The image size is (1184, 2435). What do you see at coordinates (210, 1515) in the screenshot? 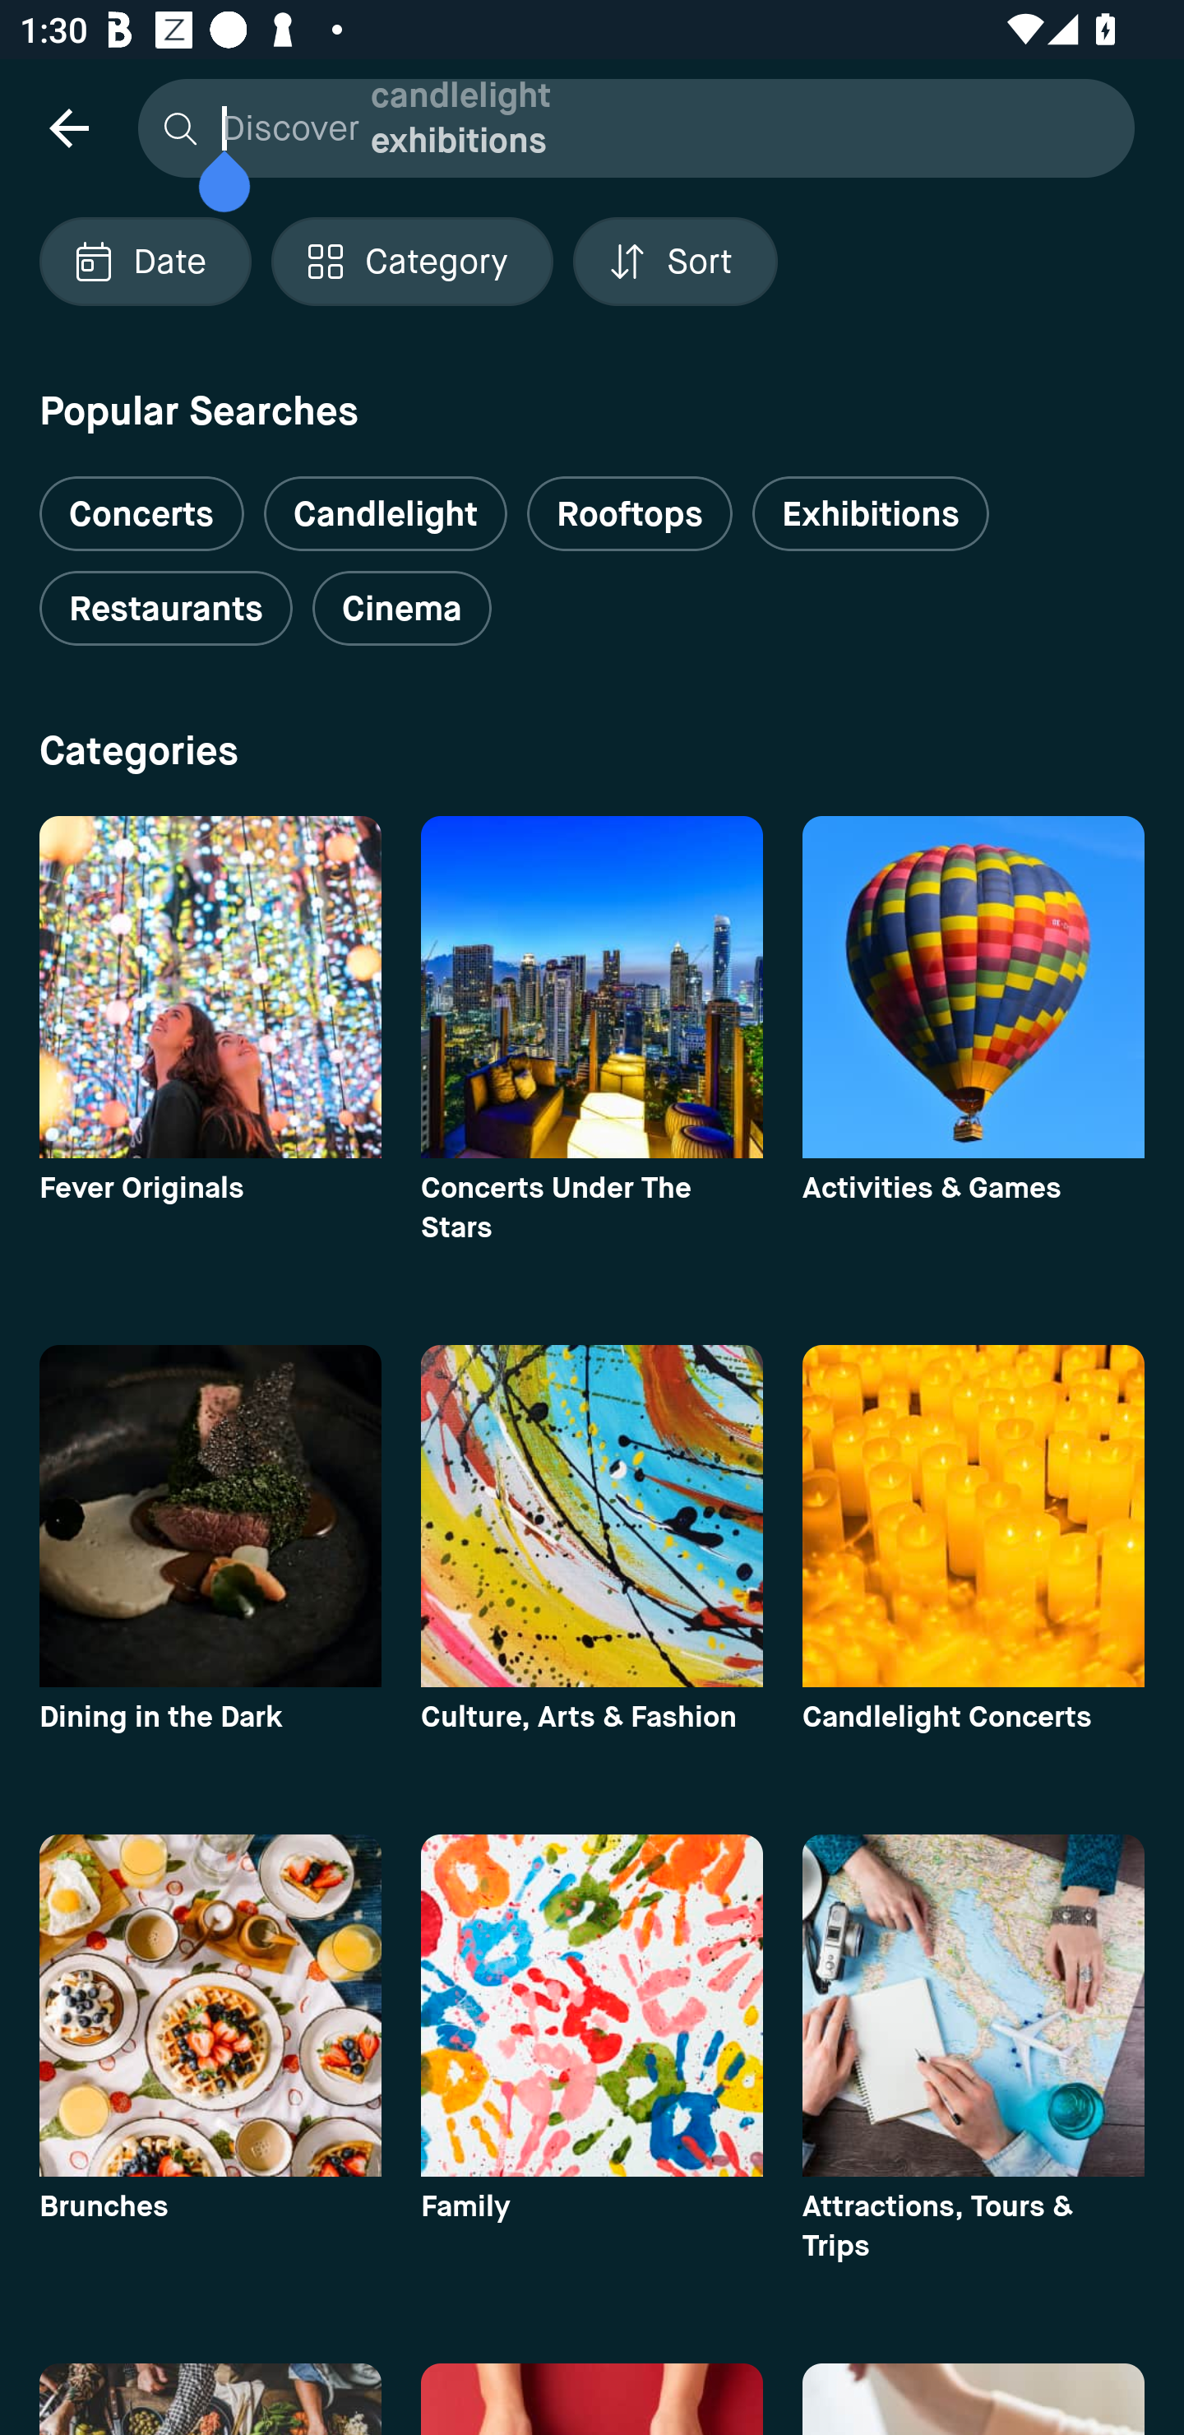
I see `category image` at bounding box center [210, 1515].